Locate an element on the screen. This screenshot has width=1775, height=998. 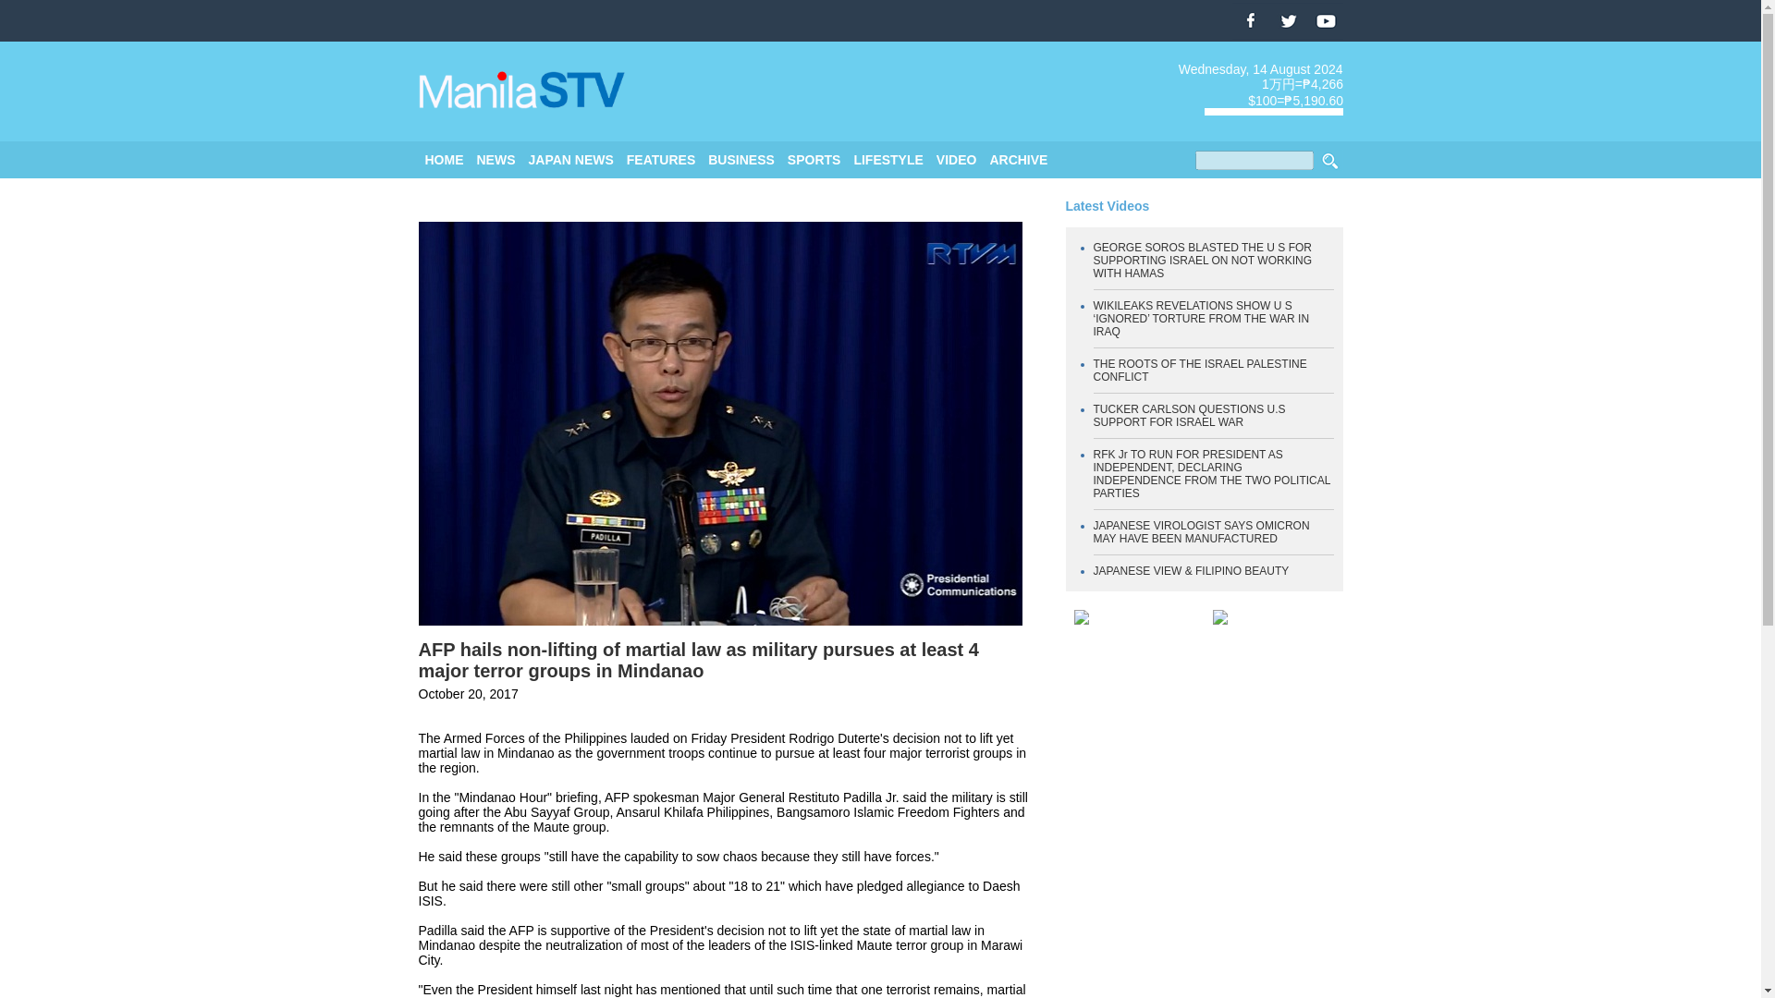
NEWS is located at coordinates (496, 160).